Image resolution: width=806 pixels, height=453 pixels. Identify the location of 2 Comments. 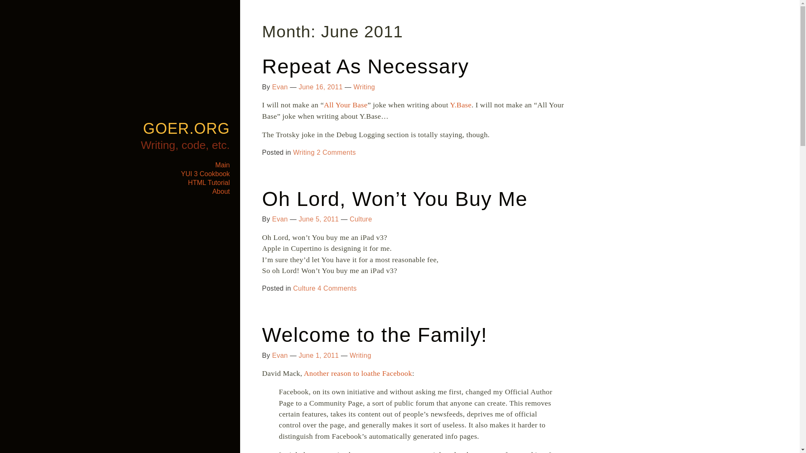
(336, 152).